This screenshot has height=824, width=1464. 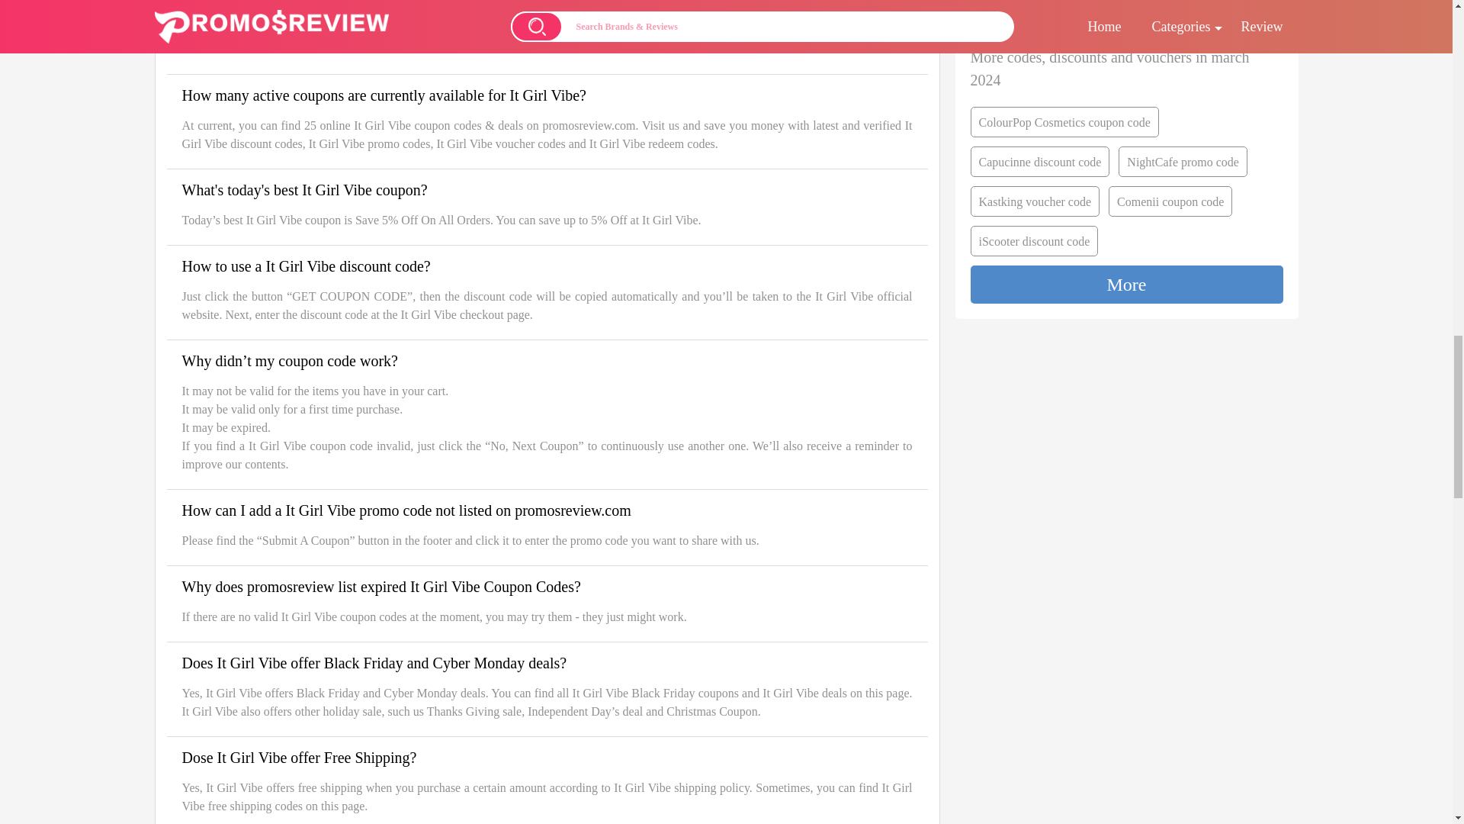 What do you see at coordinates (1182, 162) in the screenshot?
I see `NightCafe promo code` at bounding box center [1182, 162].